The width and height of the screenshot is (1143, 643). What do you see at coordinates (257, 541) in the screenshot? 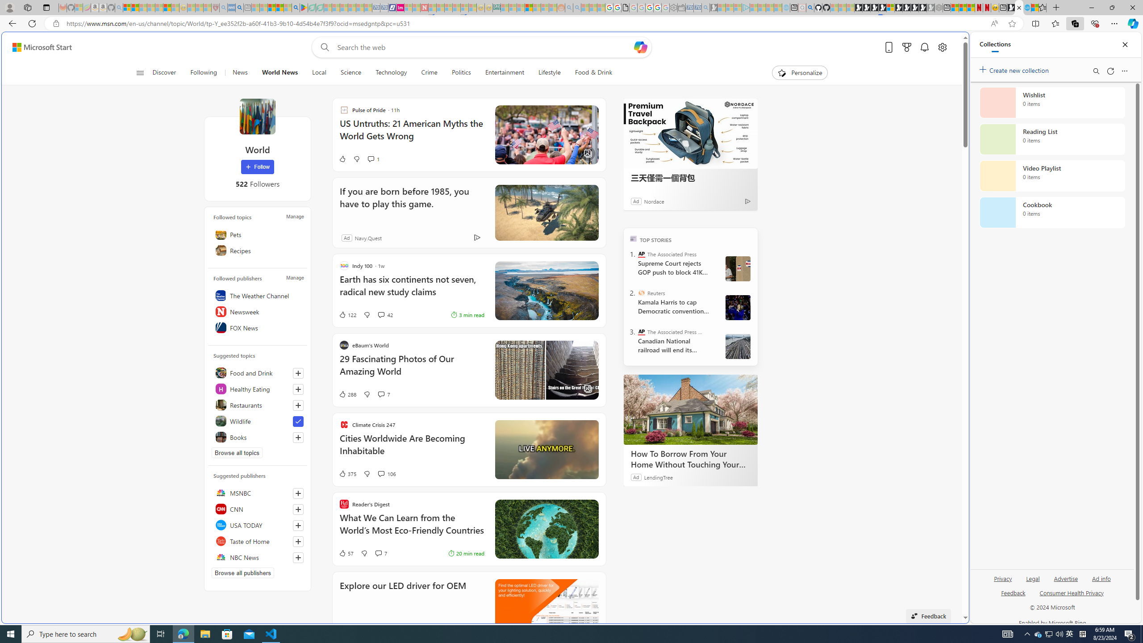
I see `Taste of Home` at bounding box center [257, 541].